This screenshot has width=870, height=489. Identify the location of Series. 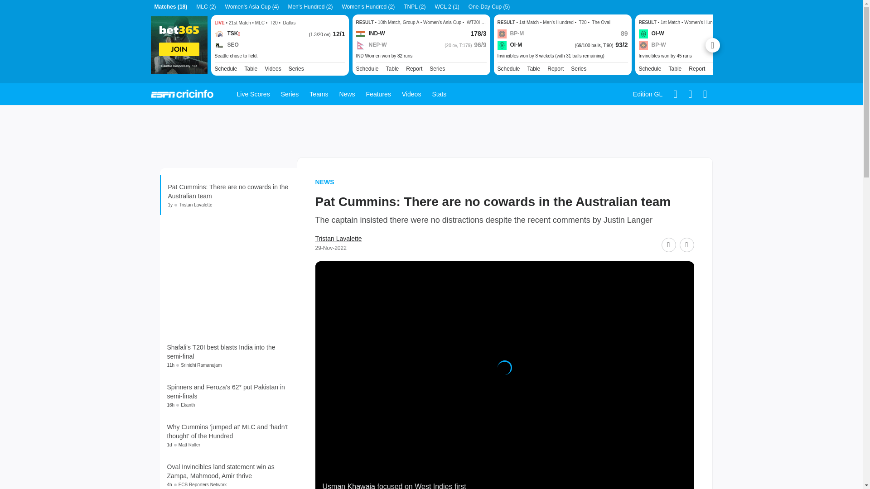
(296, 68).